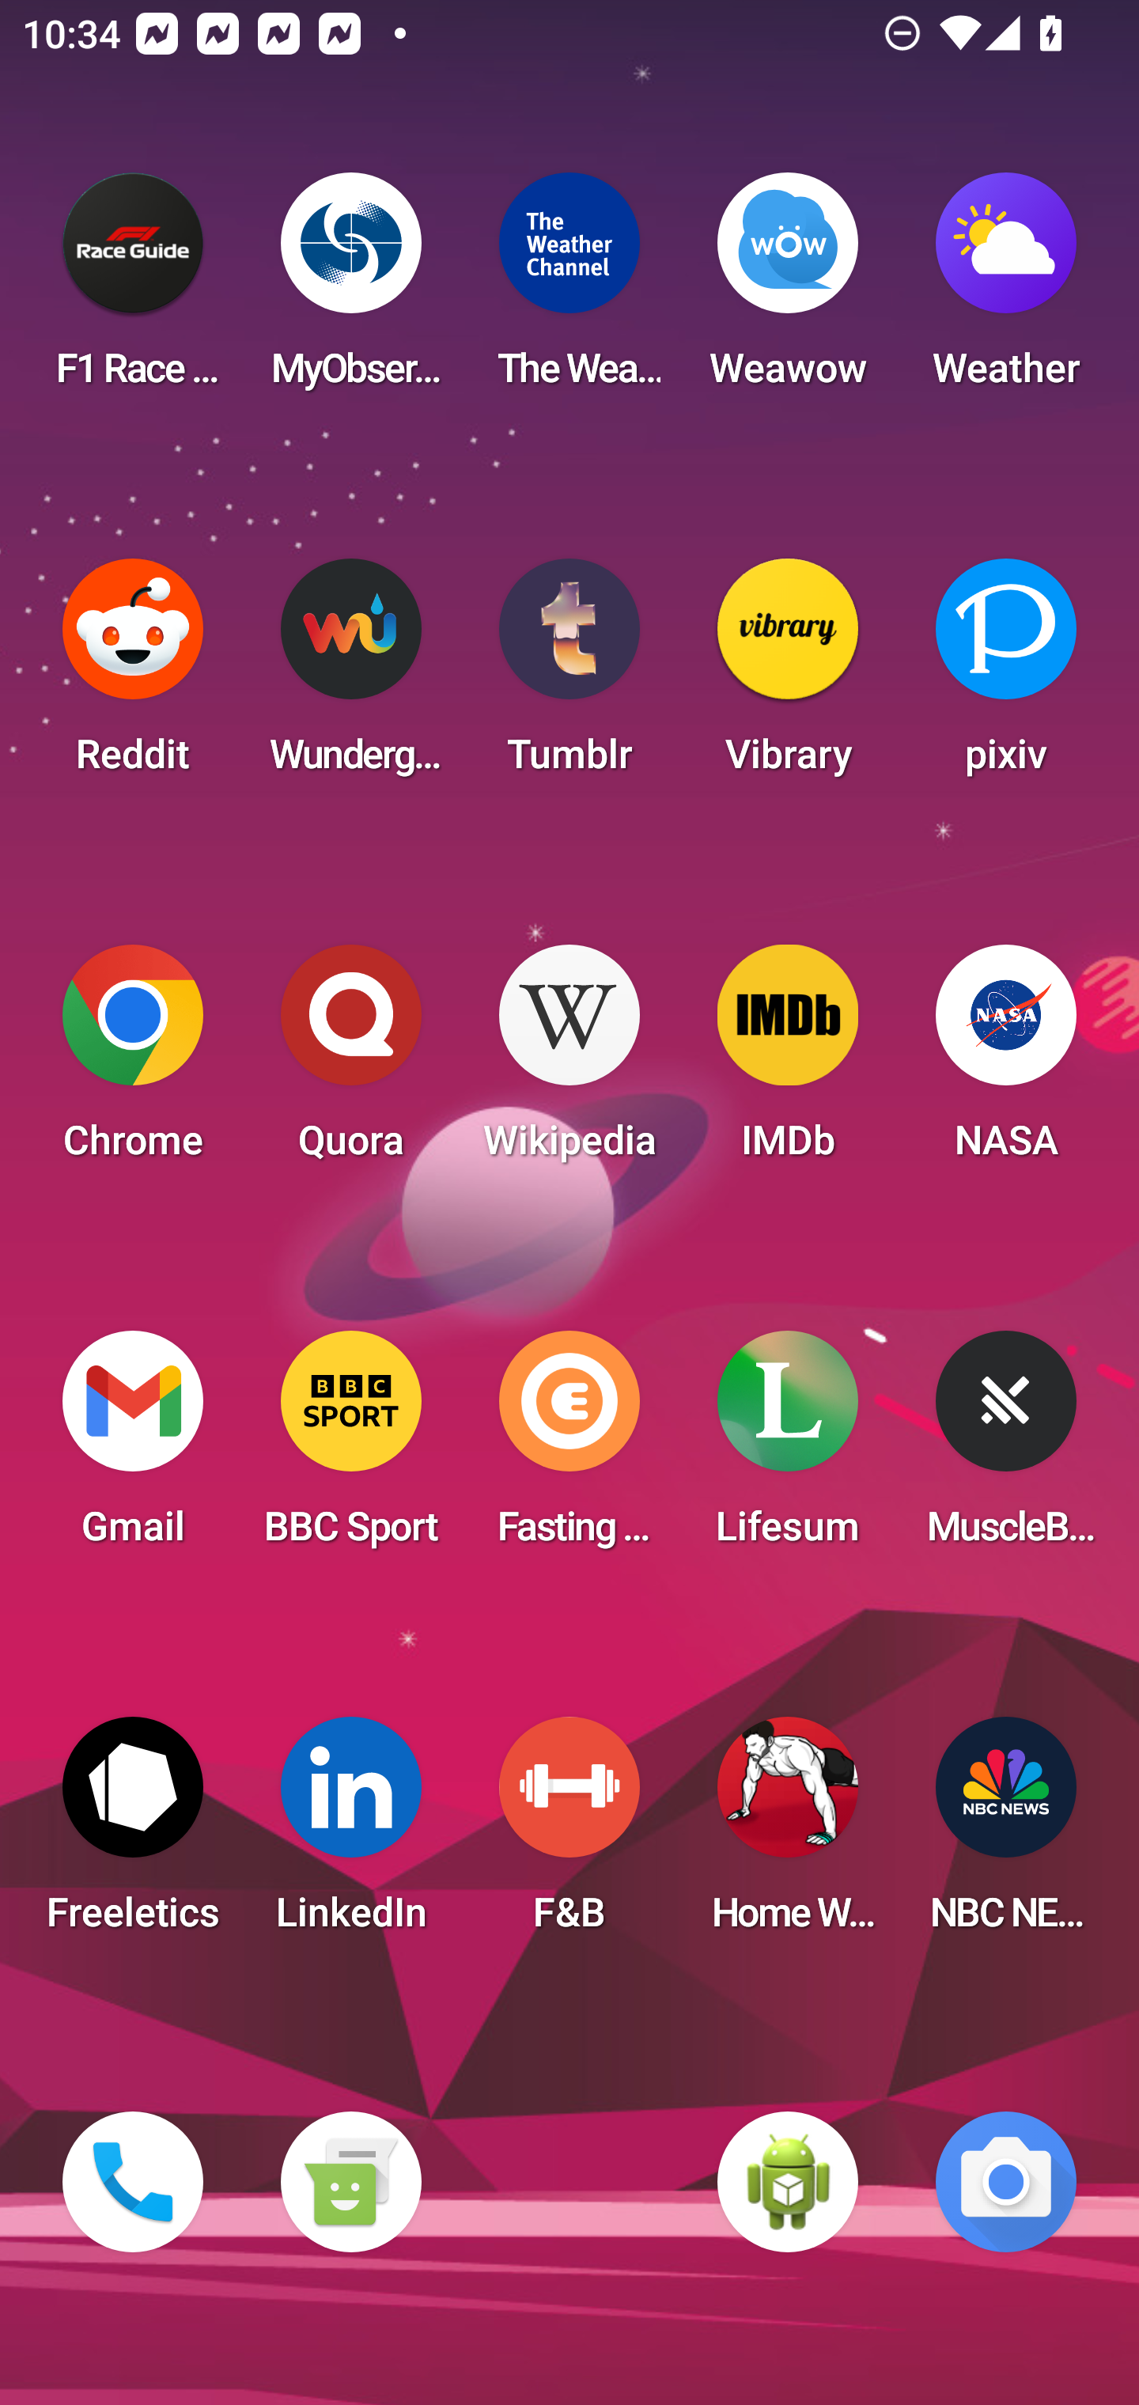 The height and width of the screenshot is (2405, 1139). I want to click on BBC Sport, so click(350, 1448).